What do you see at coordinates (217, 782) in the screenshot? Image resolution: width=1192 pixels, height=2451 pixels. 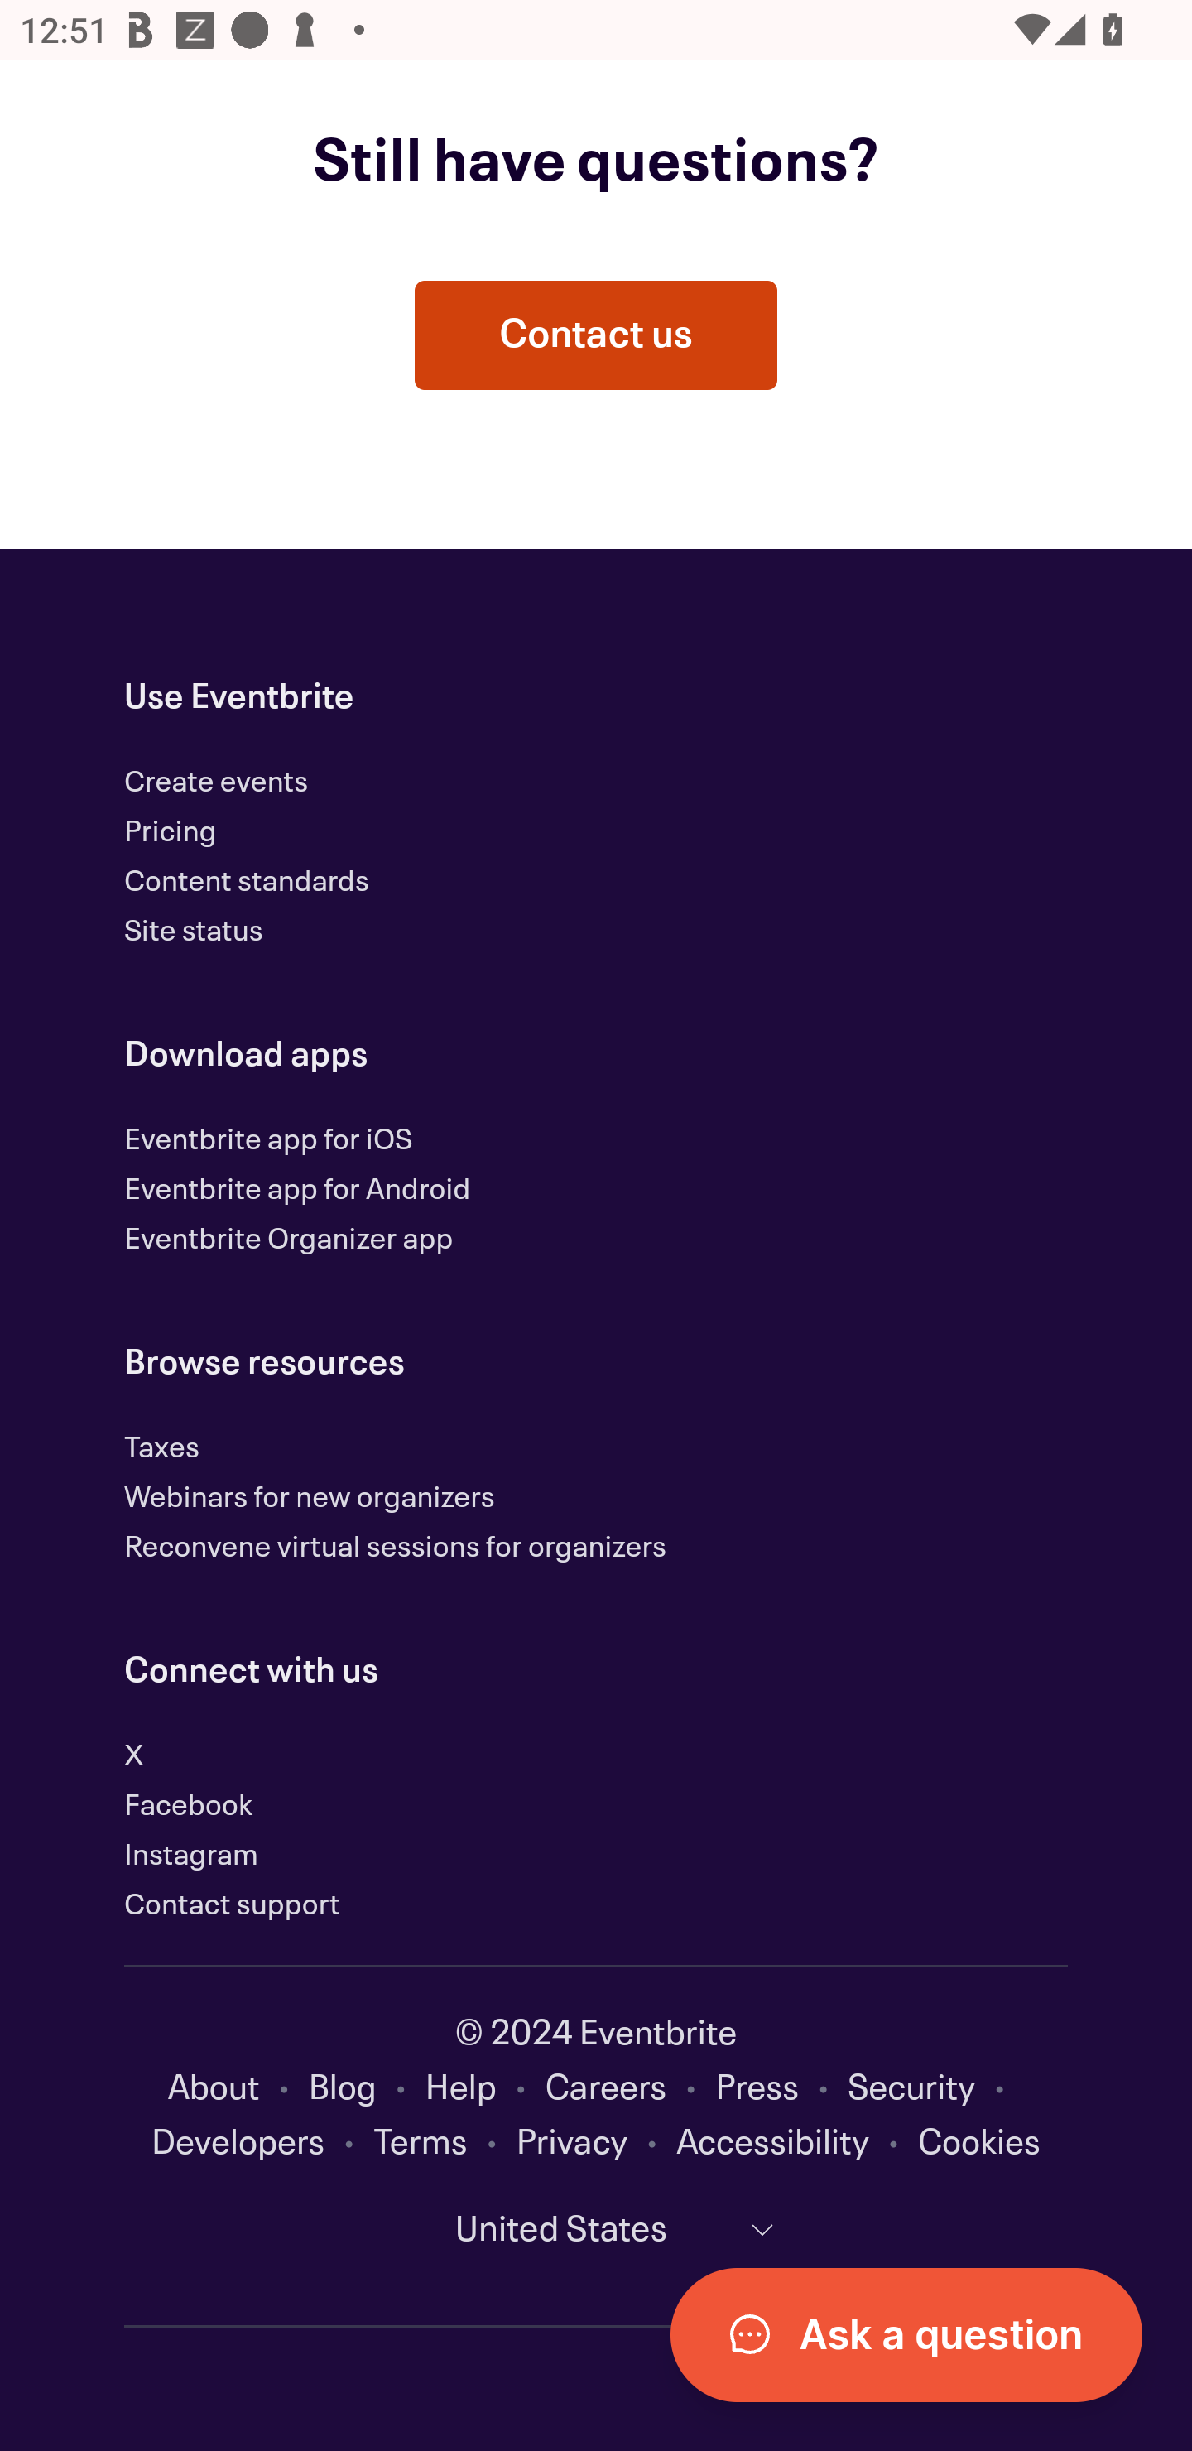 I see `Create events` at bounding box center [217, 782].